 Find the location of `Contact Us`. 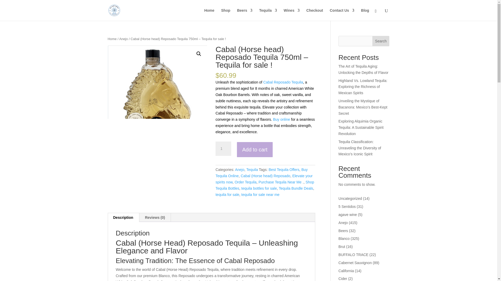

Contact Us is located at coordinates (342, 15).